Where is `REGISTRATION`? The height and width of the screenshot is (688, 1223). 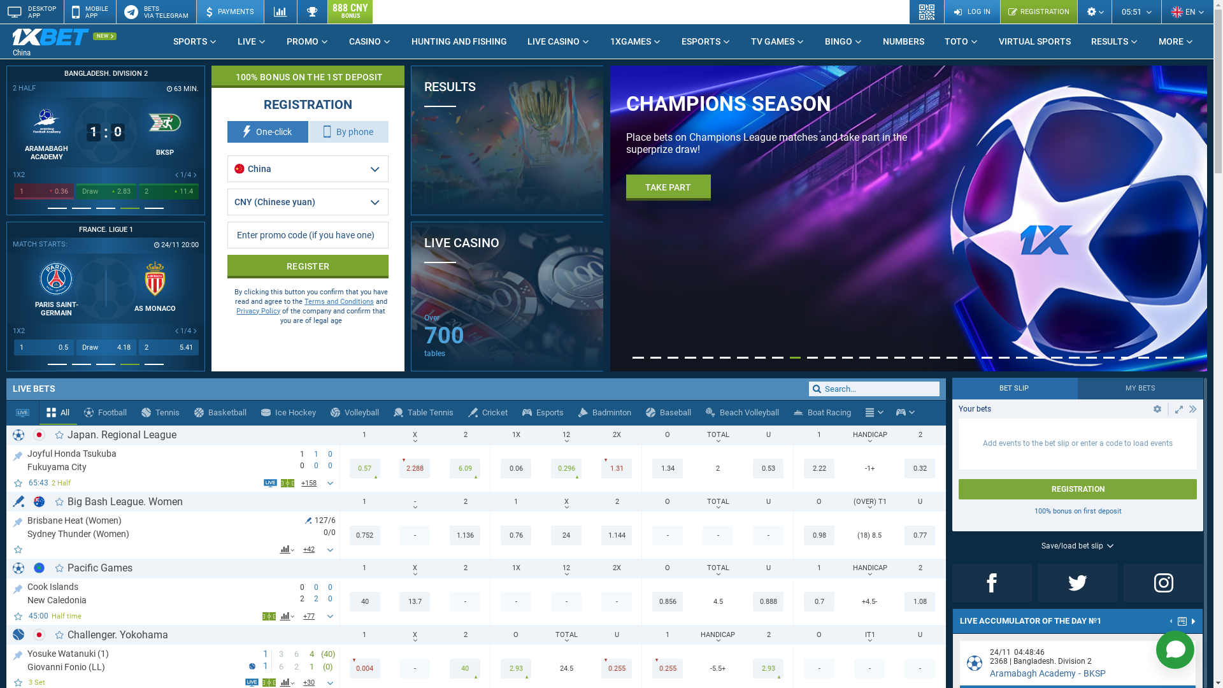 REGISTRATION is located at coordinates (1038, 11).